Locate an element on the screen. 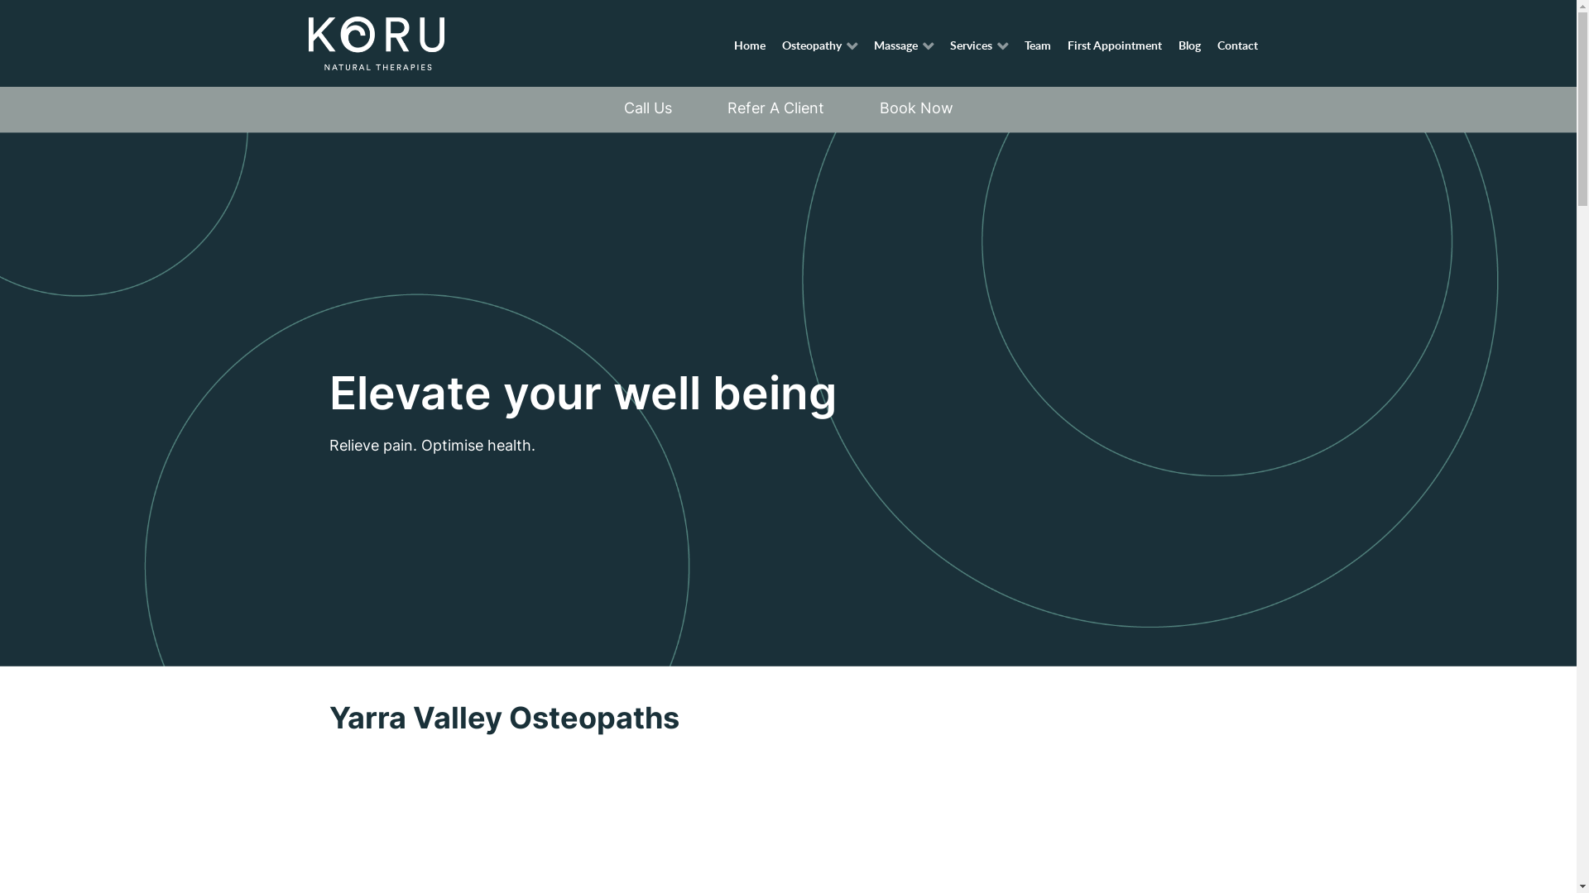  Contact is located at coordinates (1238, 45).